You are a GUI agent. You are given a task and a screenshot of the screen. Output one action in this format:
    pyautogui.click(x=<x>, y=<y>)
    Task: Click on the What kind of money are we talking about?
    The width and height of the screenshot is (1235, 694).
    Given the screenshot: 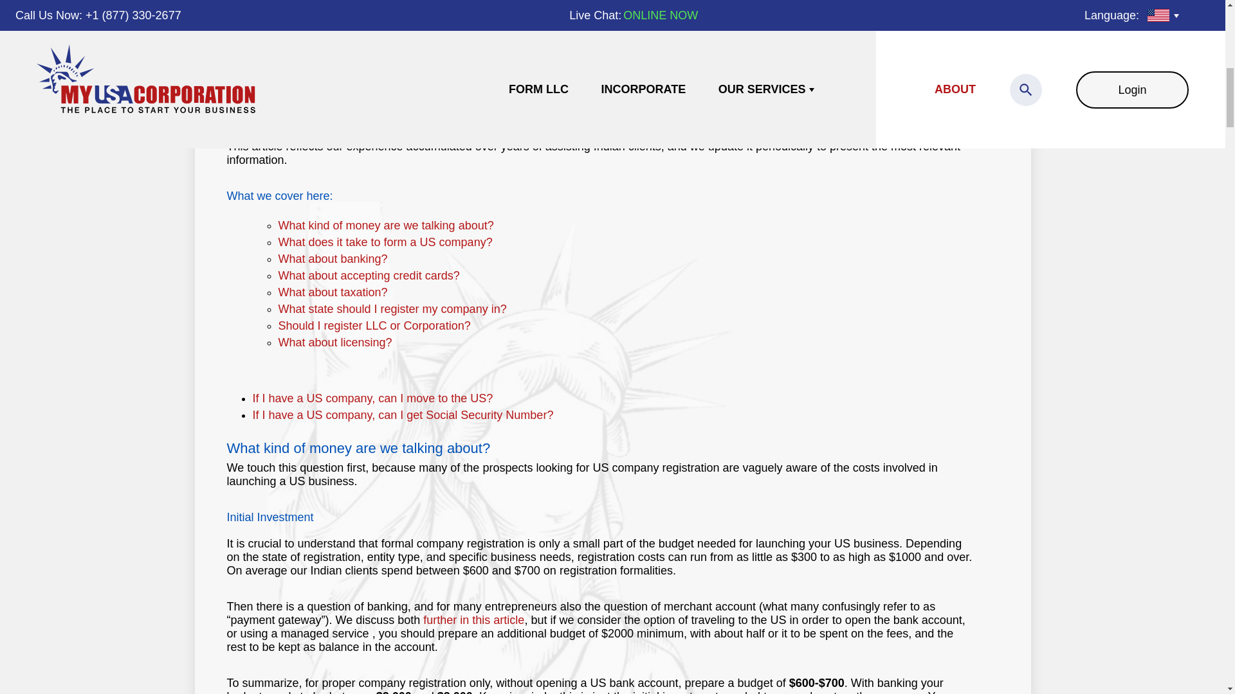 What is the action you would take?
    pyautogui.click(x=385, y=225)
    